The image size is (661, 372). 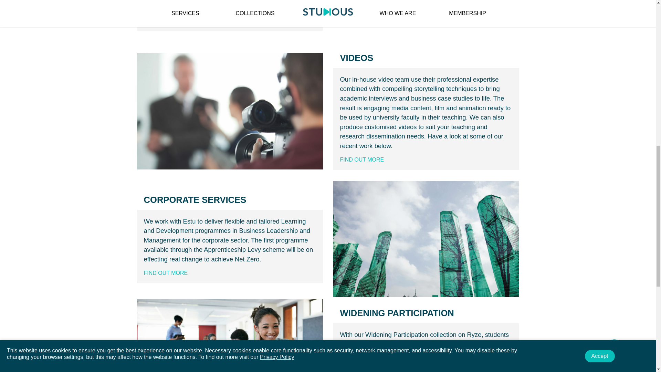 What do you see at coordinates (362, 159) in the screenshot?
I see `FIND OUT MORE` at bounding box center [362, 159].